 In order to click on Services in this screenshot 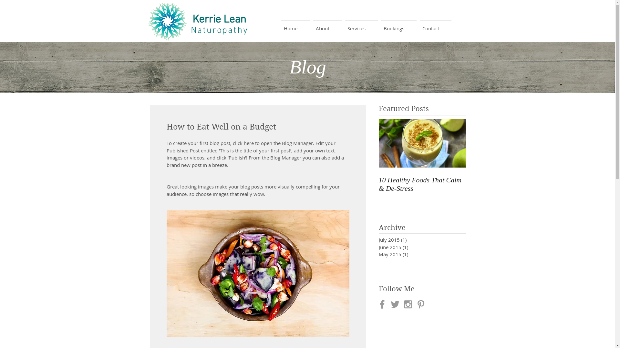, I will do `click(361, 25)`.